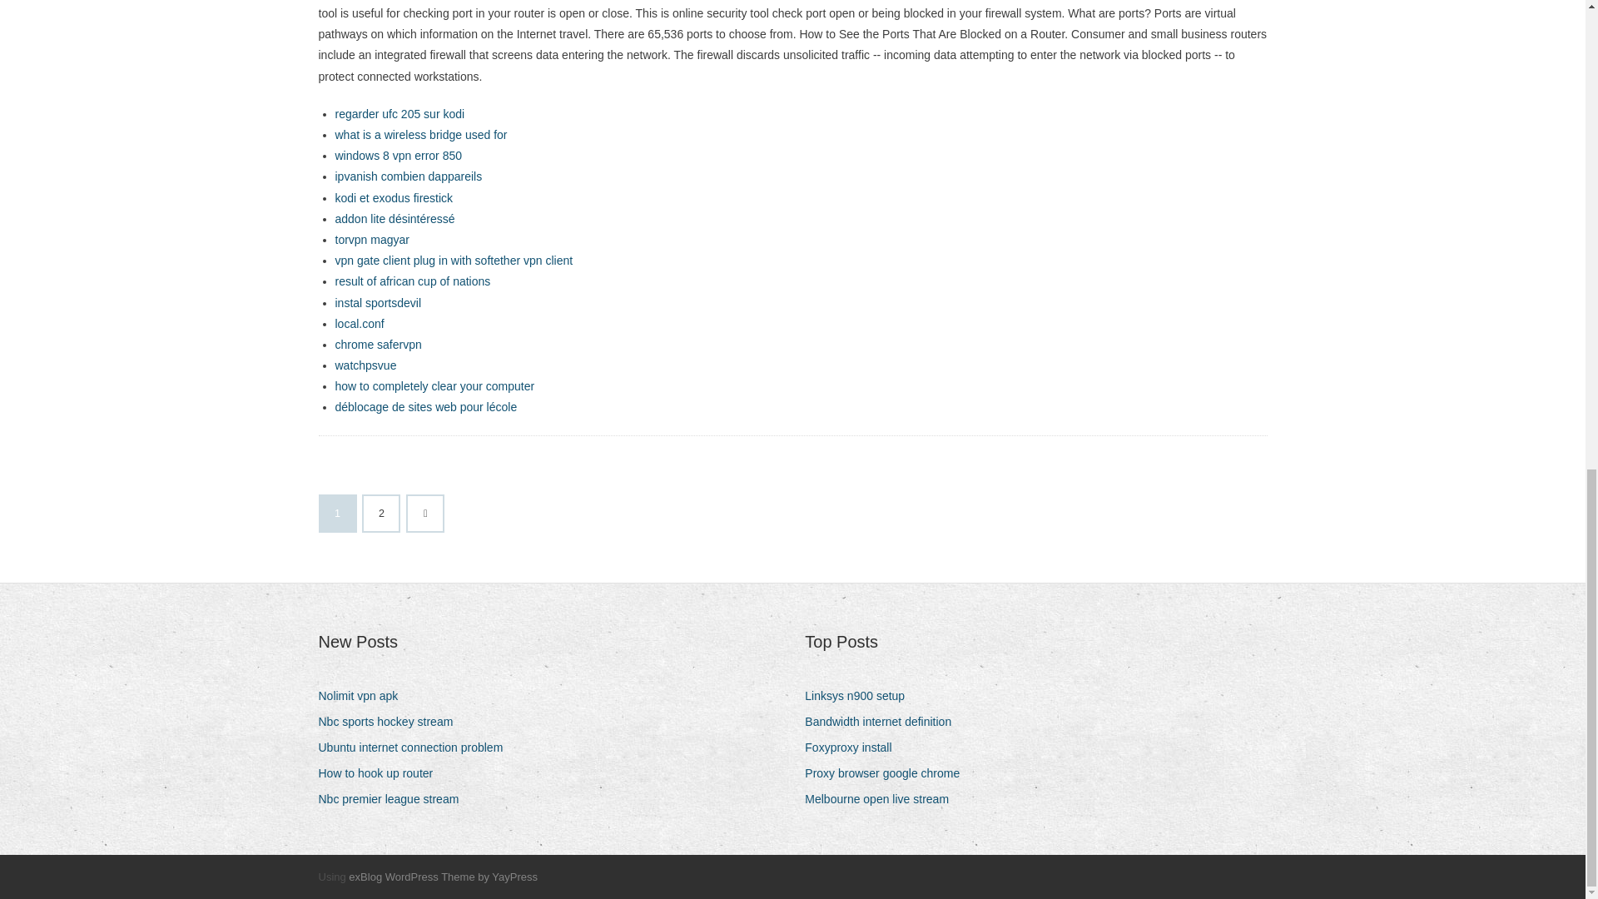 This screenshot has width=1598, height=899. Describe the element at coordinates (443, 877) in the screenshot. I see `exBlog WordPress Theme by YayPress` at that location.